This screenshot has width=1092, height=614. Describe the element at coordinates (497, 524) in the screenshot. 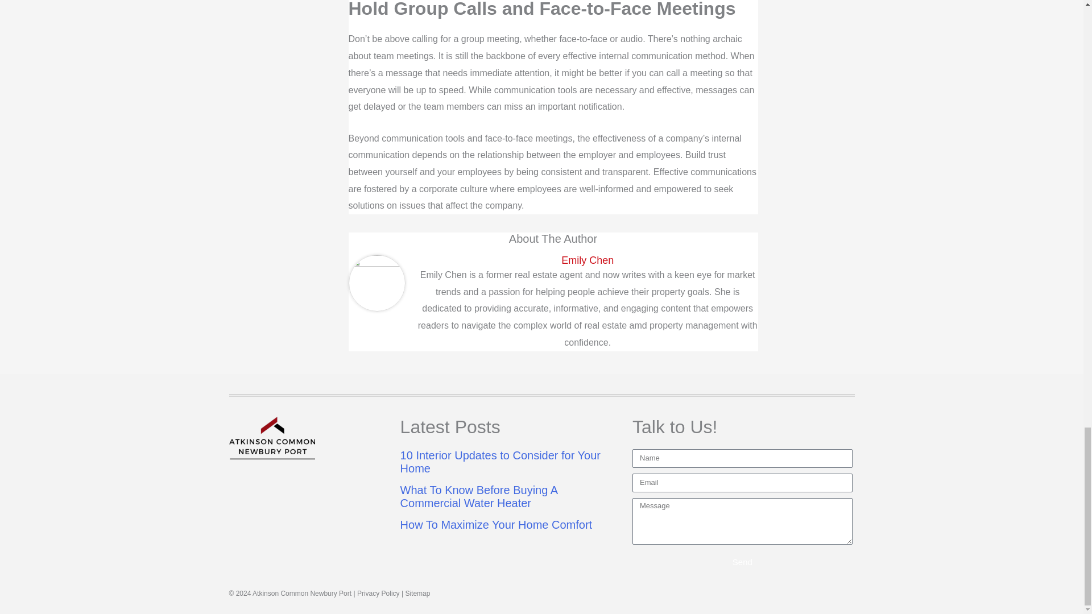

I see `How To Maximize Your Home Comfort` at that location.